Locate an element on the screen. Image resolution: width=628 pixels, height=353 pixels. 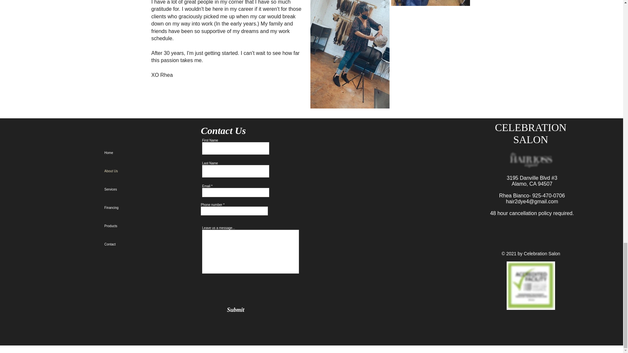
Products is located at coordinates (134, 226).